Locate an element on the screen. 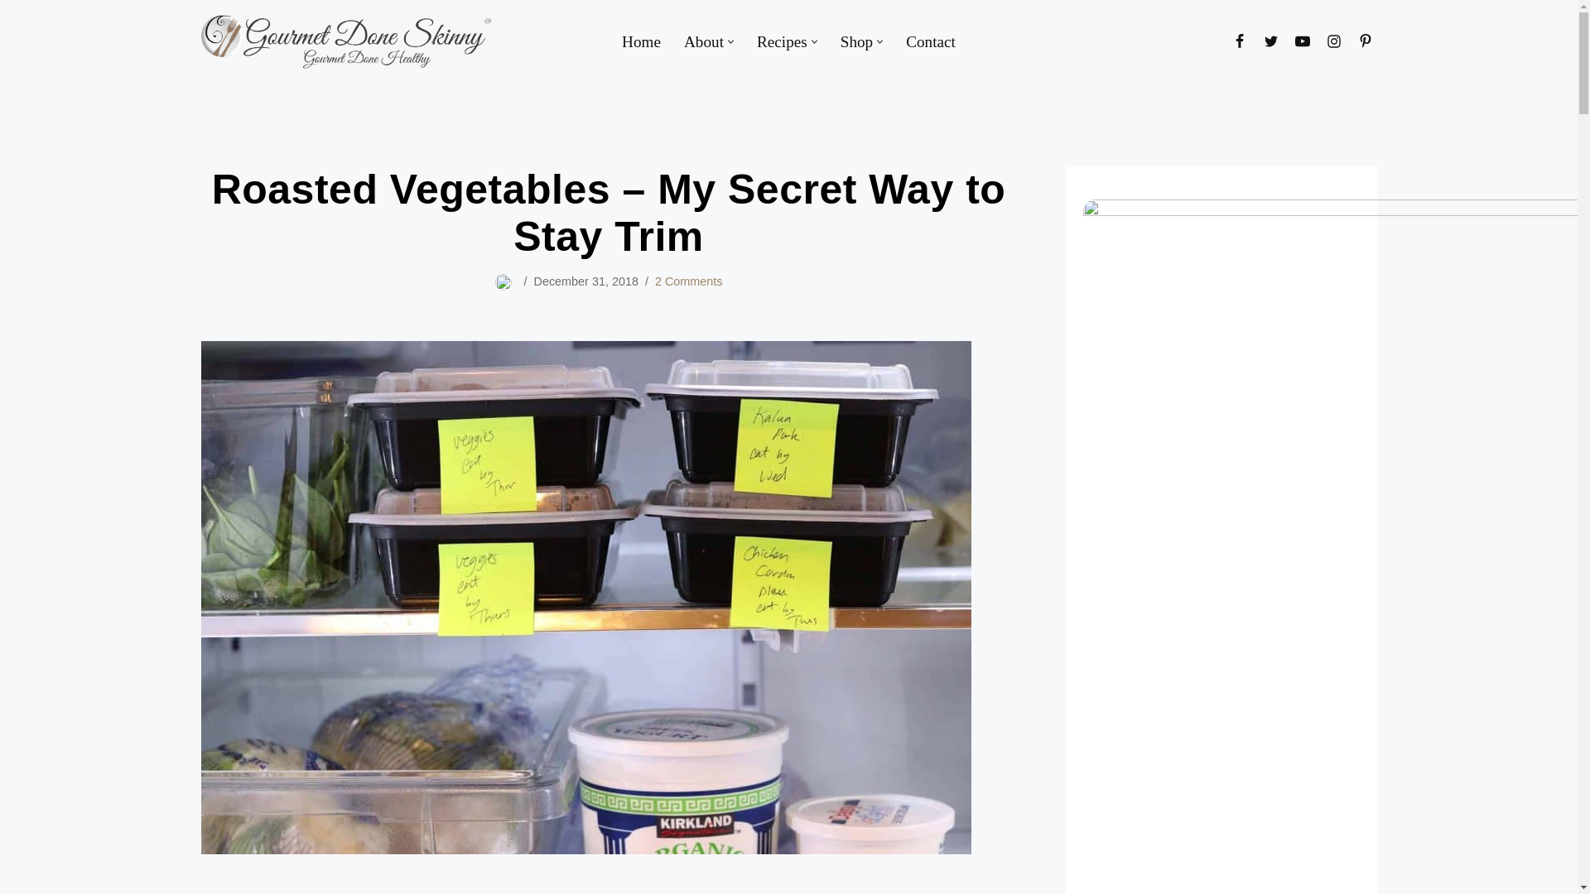 This screenshot has height=894, width=1590. Recipes is located at coordinates (782, 41).